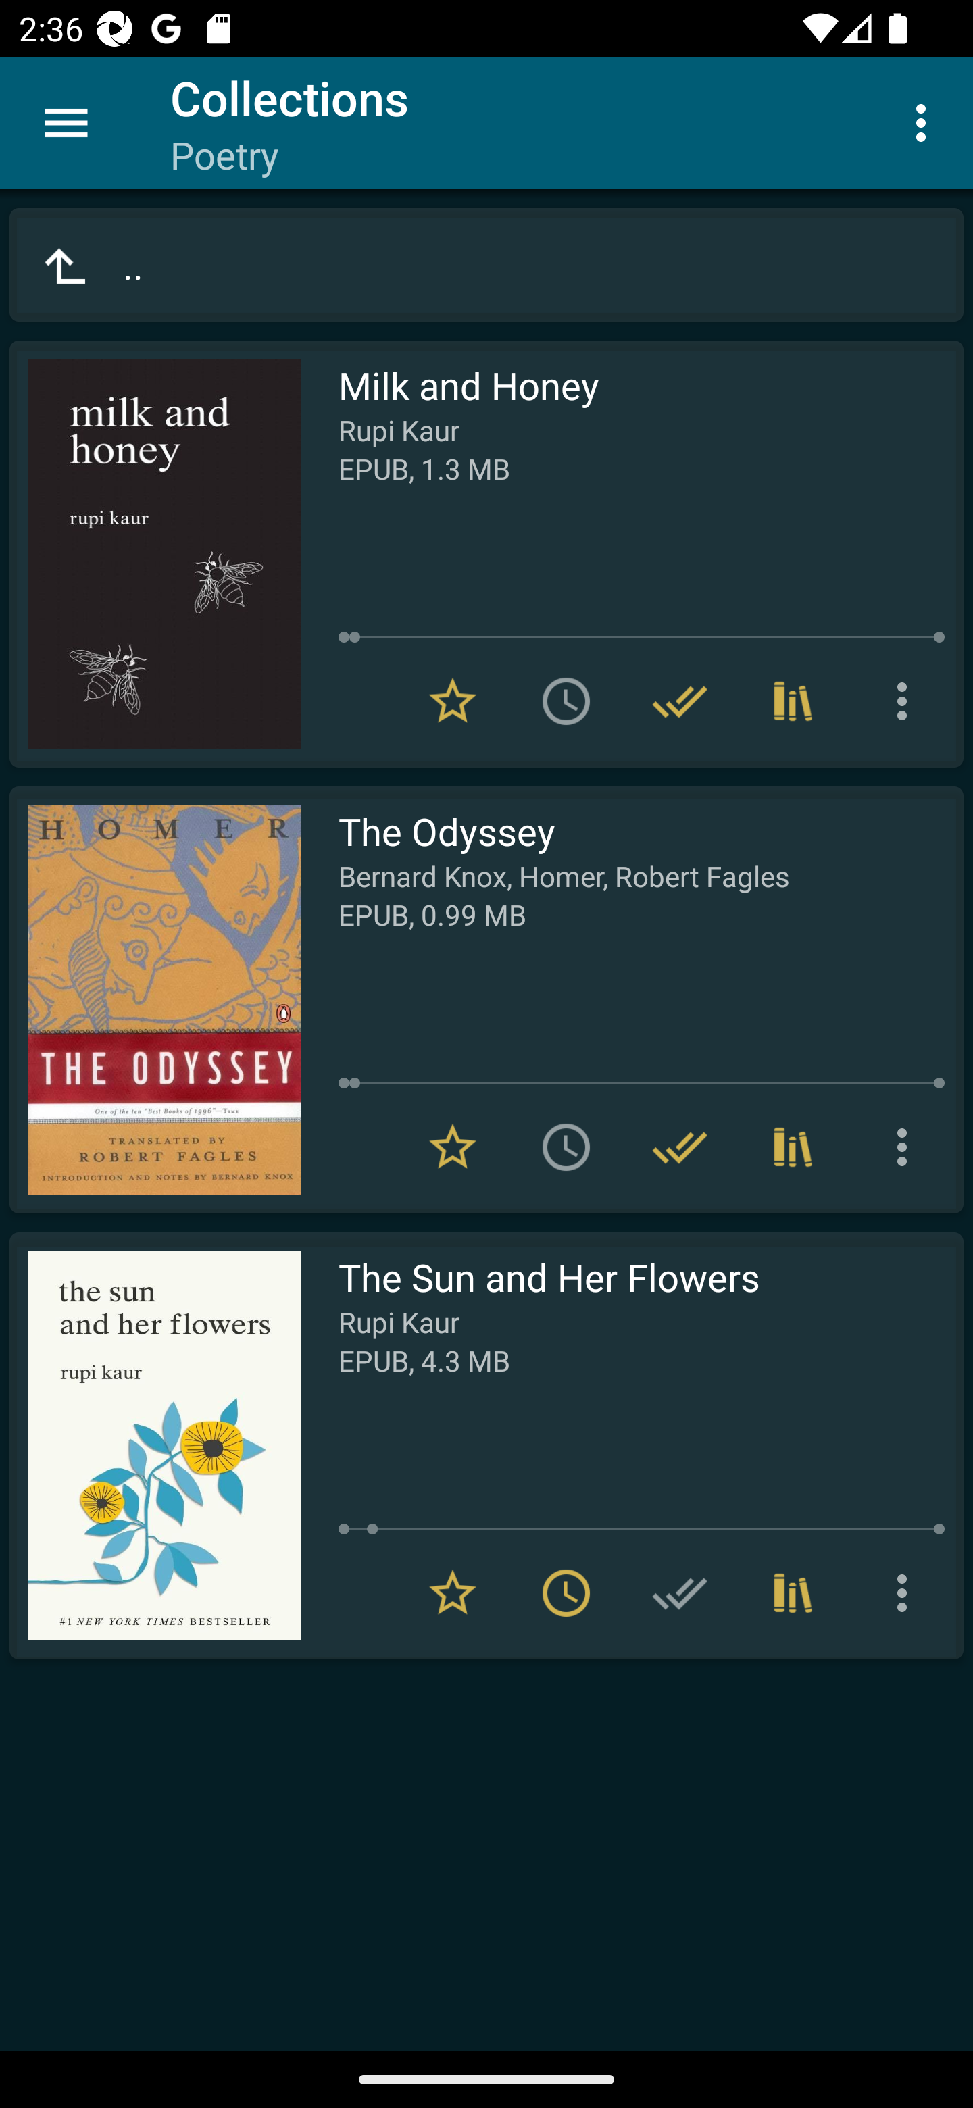 The image size is (973, 2108). Describe the element at coordinates (155, 1000) in the screenshot. I see `Read The Odyssey` at that location.